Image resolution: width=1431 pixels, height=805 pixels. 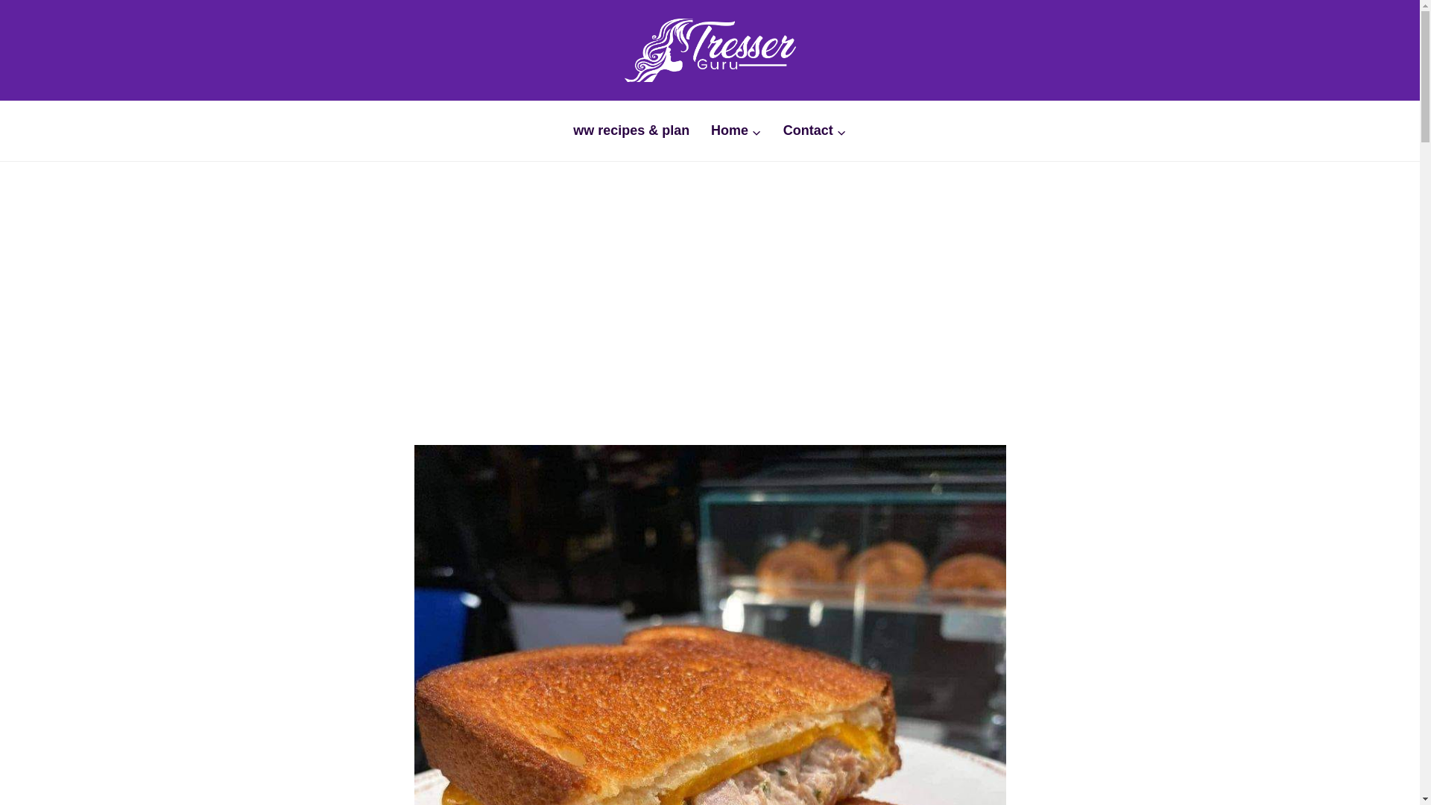 I want to click on Home, so click(x=736, y=131).